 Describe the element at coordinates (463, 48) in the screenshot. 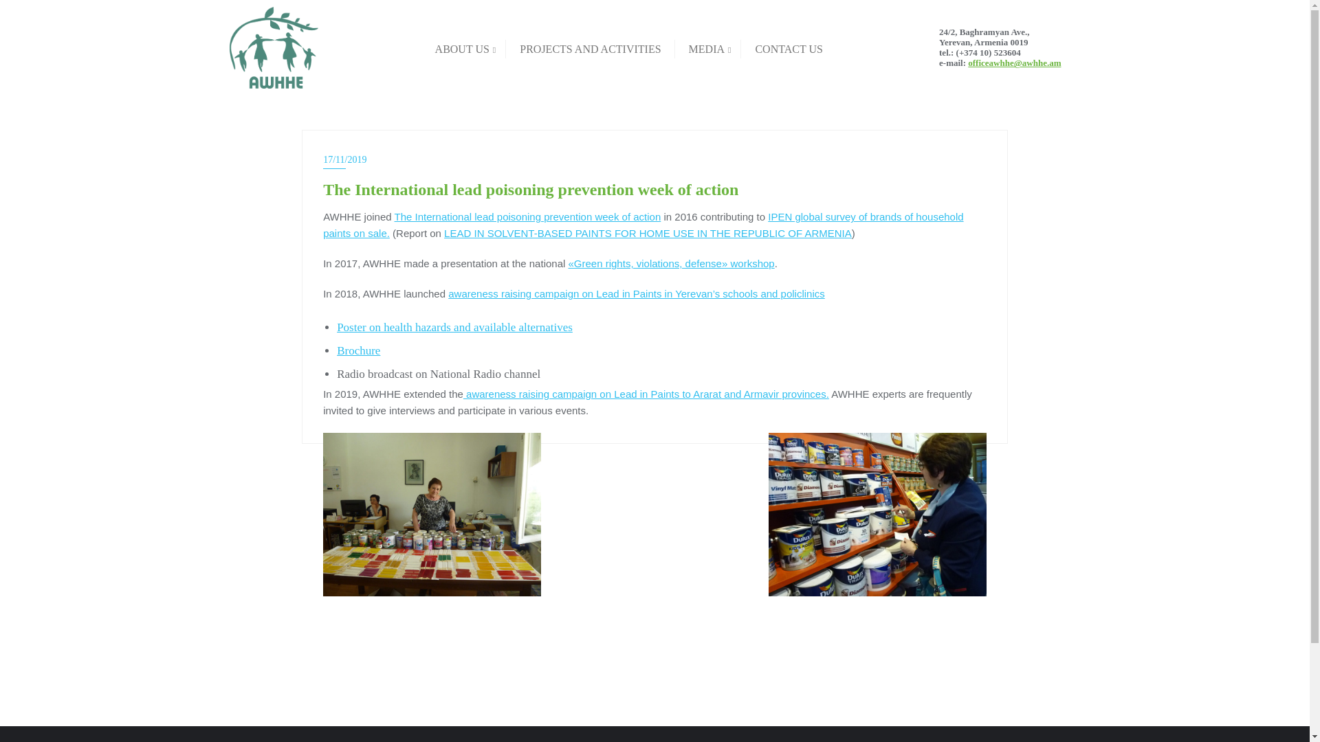

I see `ABOUT US` at that location.